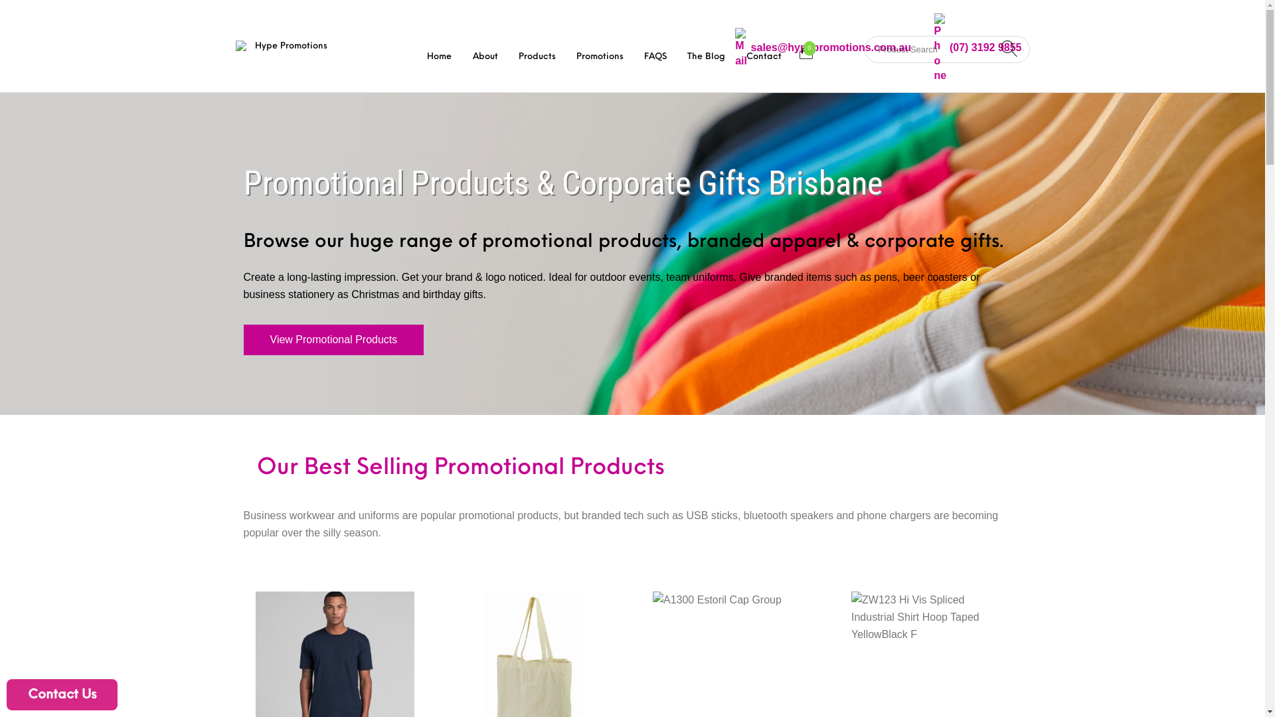 This screenshot has height=717, width=1275. I want to click on 0, so click(806, 50).